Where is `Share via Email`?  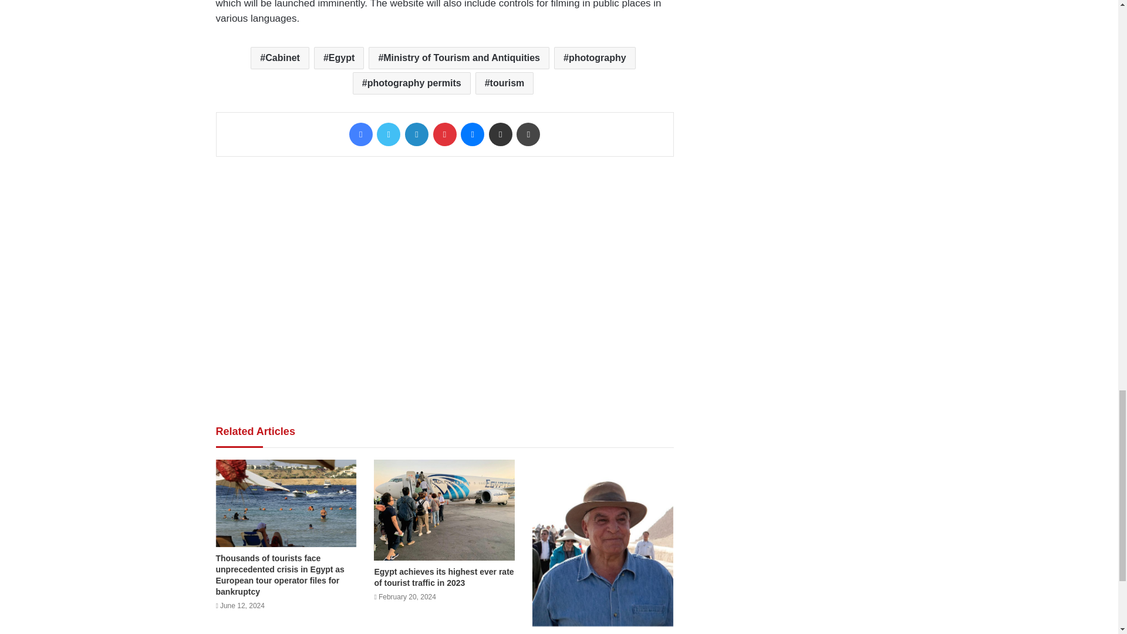
Share via Email is located at coordinates (501, 134).